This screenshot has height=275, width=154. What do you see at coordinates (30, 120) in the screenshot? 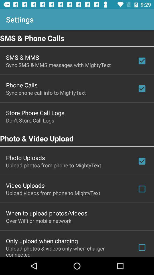
I see `scroll until don t store item` at bounding box center [30, 120].